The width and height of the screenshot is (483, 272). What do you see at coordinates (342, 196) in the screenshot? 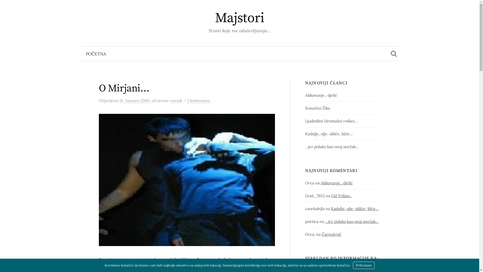
I see `Od Trilian..` at bounding box center [342, 196].